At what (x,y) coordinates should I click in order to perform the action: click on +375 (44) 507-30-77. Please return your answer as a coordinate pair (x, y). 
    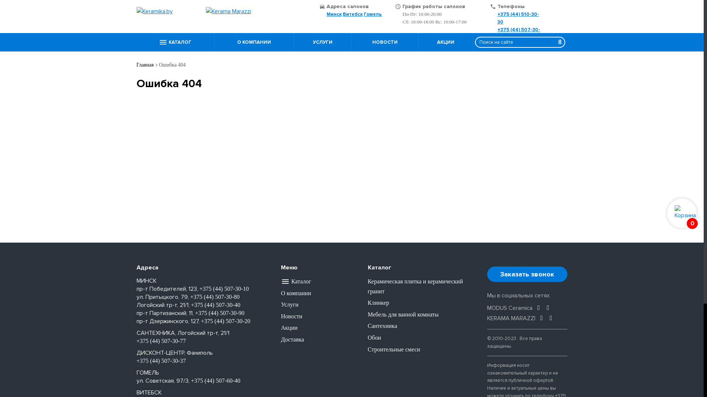
    Looking at the image, I should click on (161, 341).